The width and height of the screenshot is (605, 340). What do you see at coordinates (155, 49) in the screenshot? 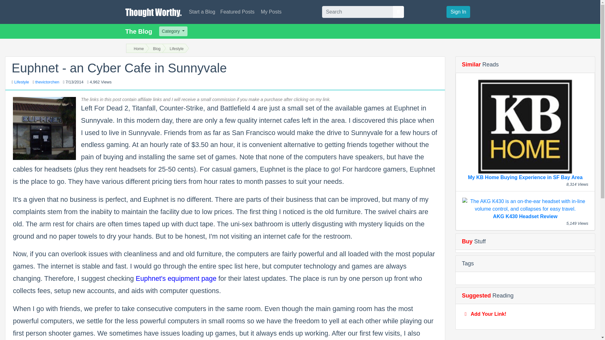
I see `Blog` at bounding box center [155, 49].